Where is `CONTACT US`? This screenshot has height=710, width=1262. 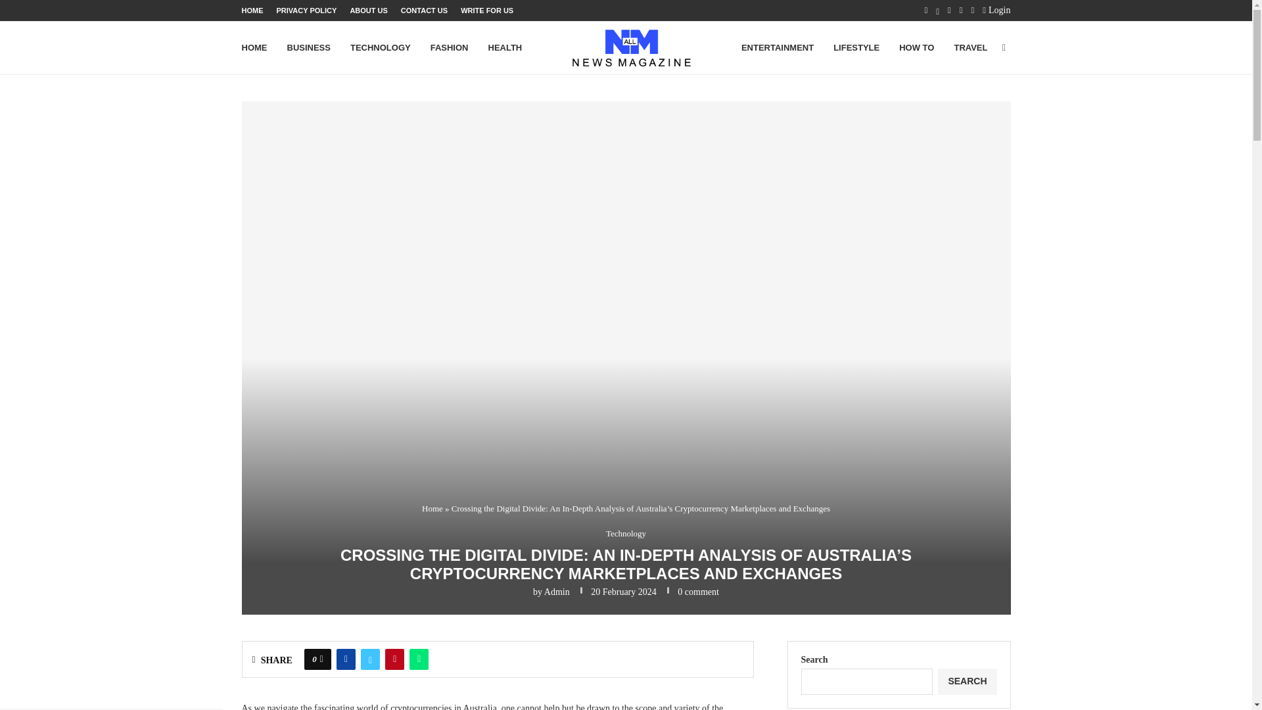
CONTACT US is located at coordinates (425, 11).